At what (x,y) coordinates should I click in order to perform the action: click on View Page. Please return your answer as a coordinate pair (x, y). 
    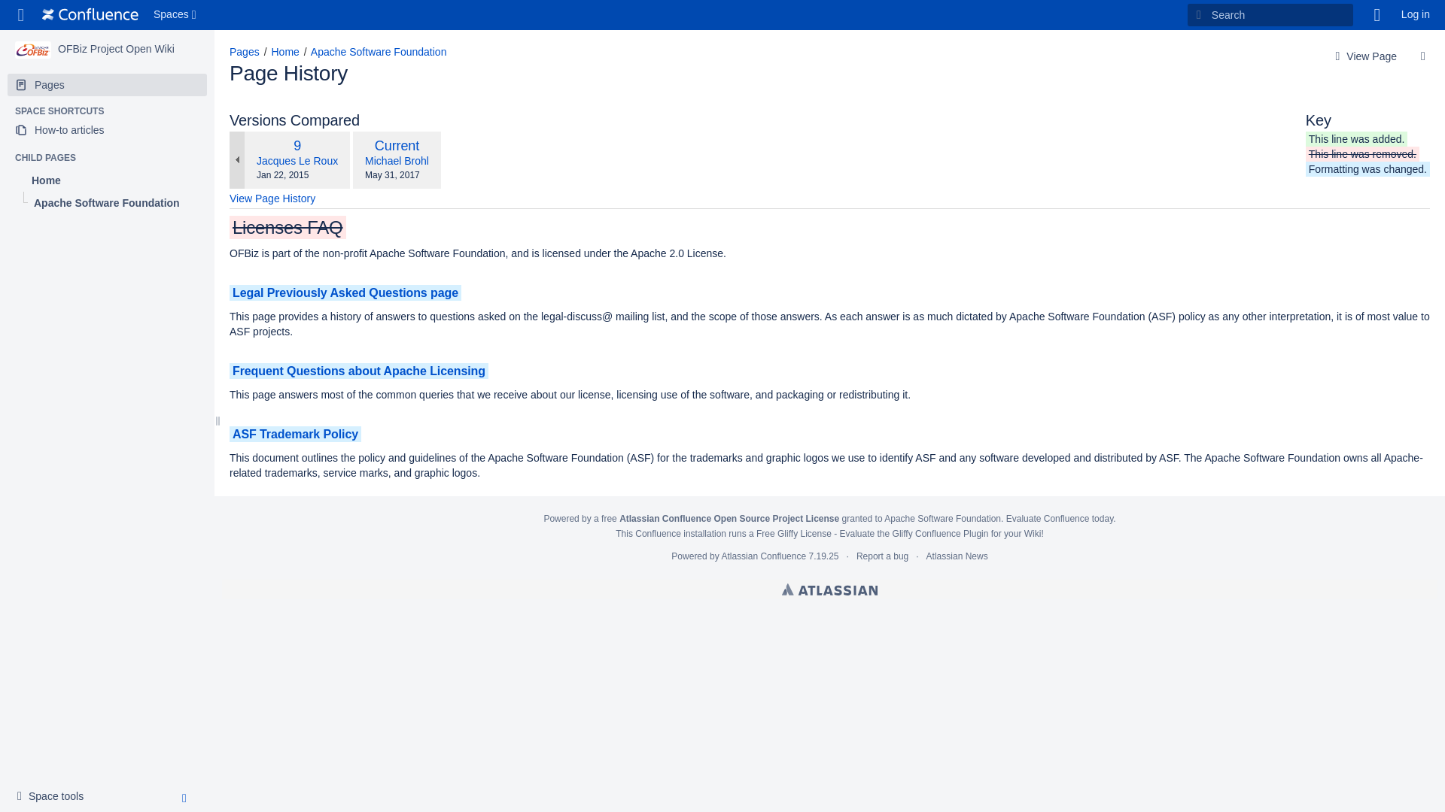
    Looking at the image, I should click on (1364, 56).